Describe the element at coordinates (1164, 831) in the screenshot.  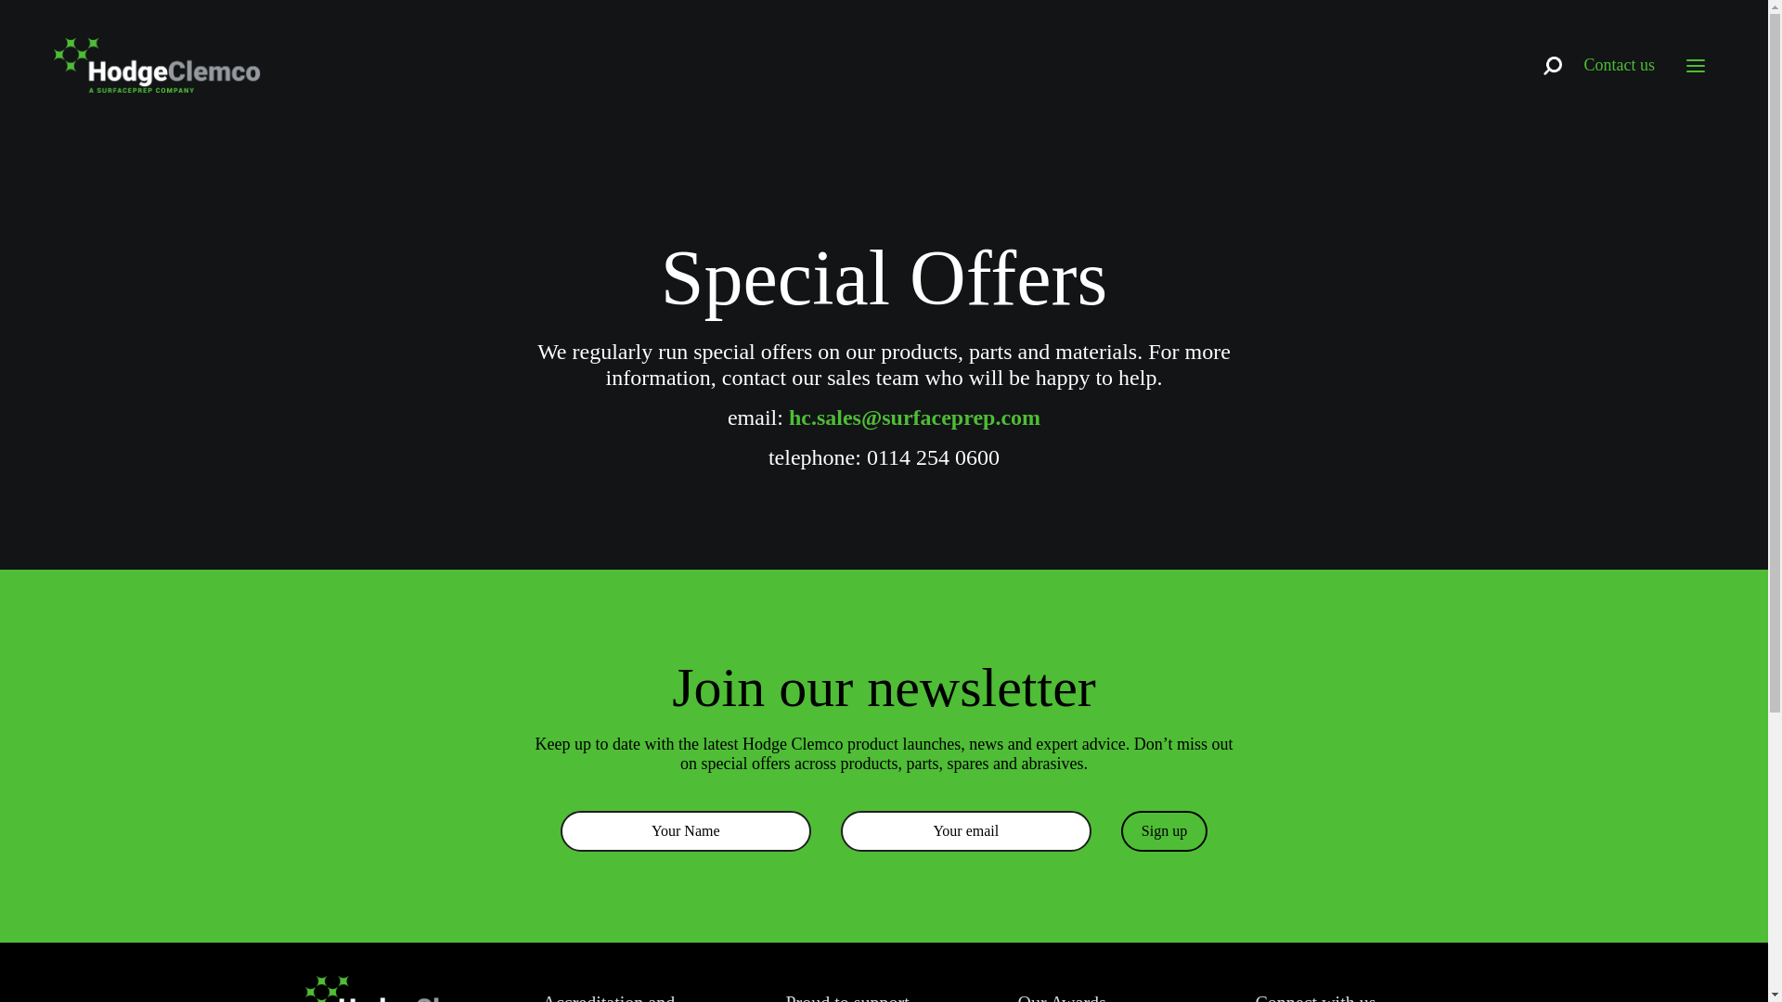
I see `Sign up` at that location.